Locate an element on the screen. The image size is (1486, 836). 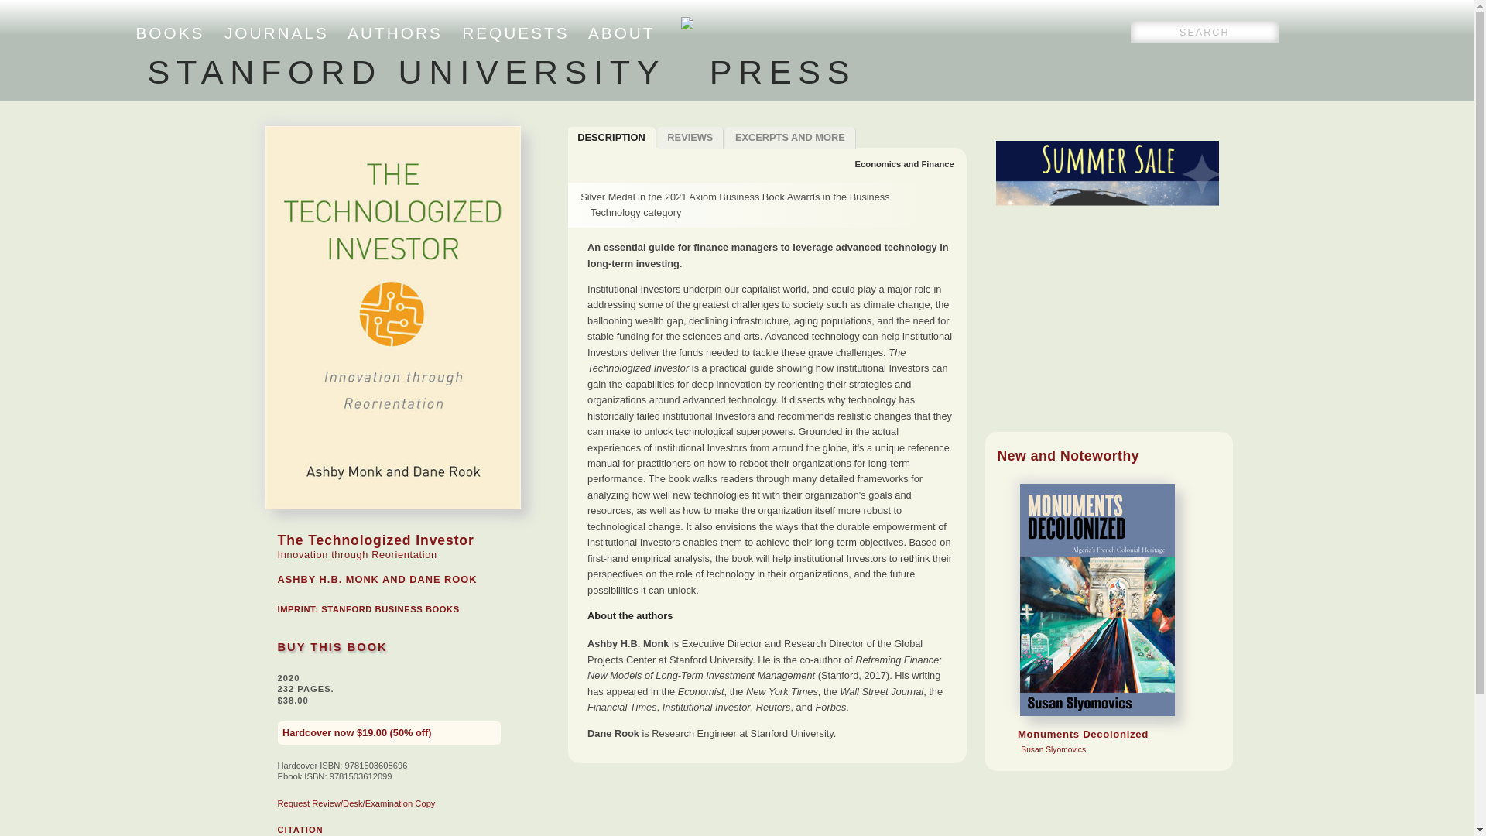
REVIEWS is located at coordinates (395, 33).